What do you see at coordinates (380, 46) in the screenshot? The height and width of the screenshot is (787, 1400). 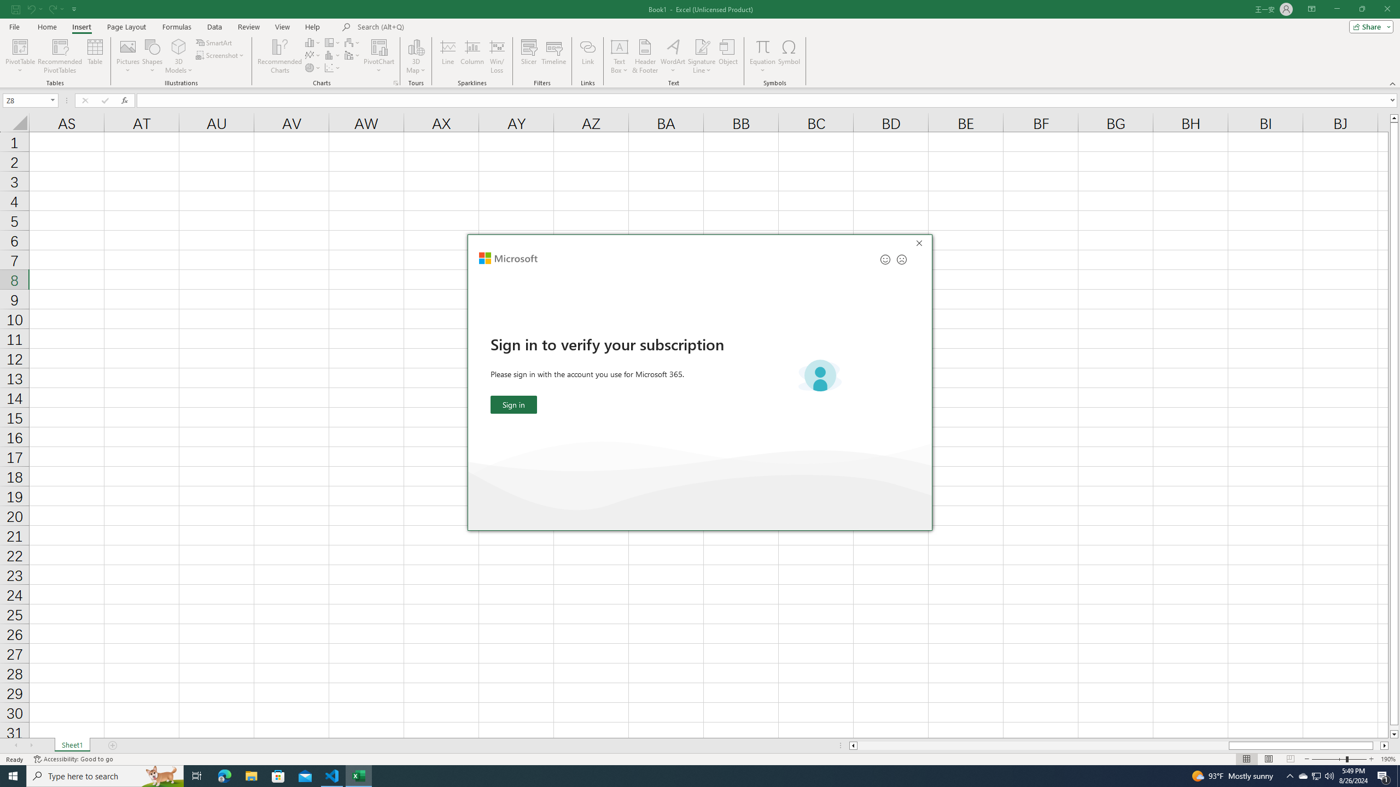 I see `Scroll Left` at bounding box center [380, 46].